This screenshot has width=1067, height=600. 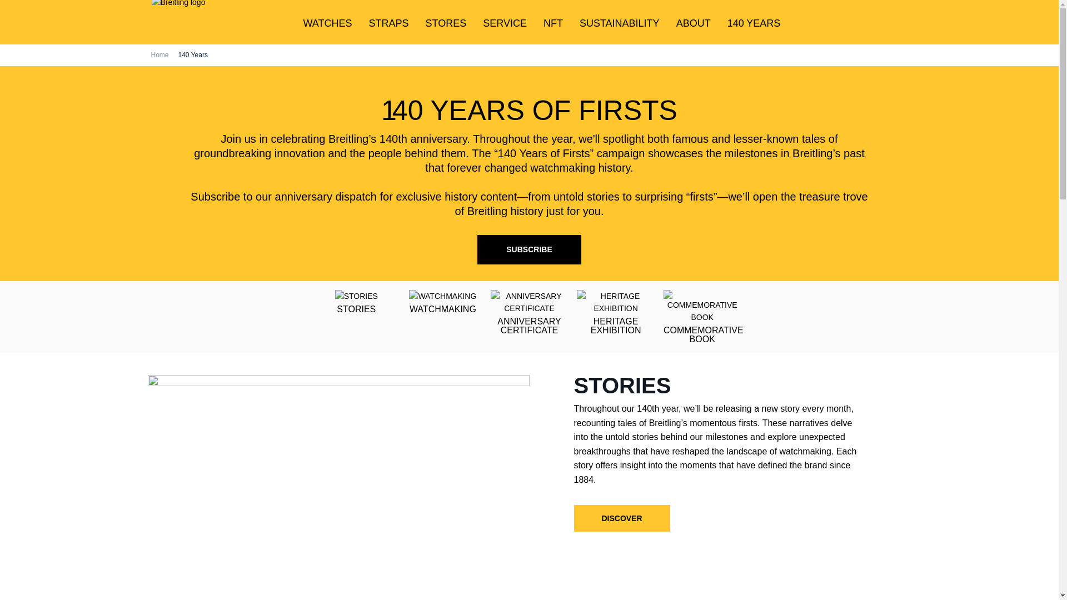 I want to click on ABOUT, so click(x=694, y=23).